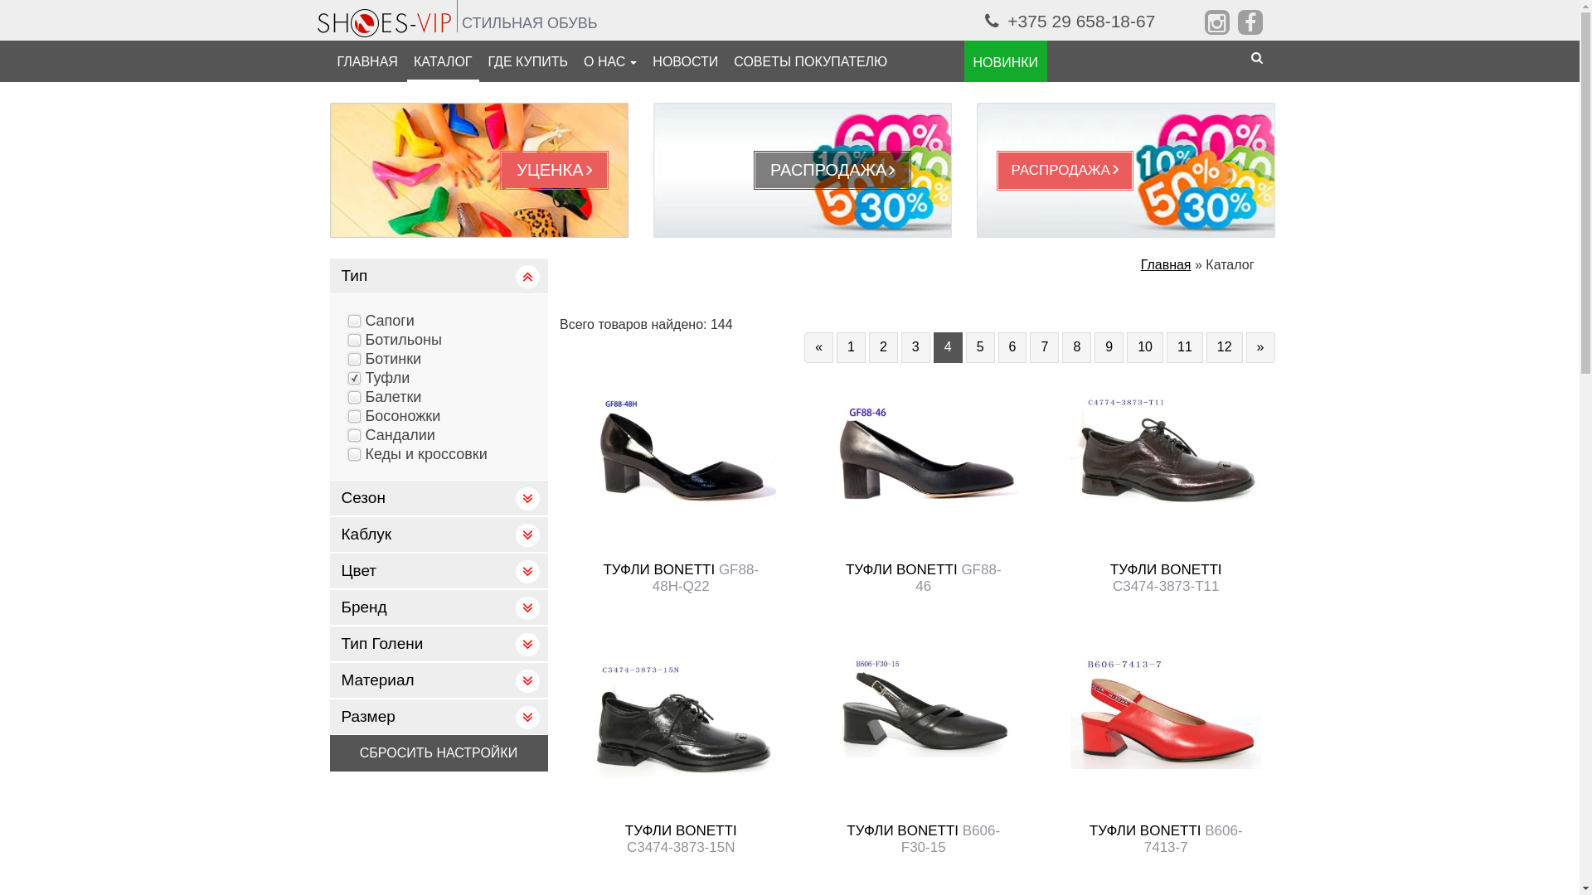 The width and height of the screenshot is (1592, 895). Describe the element at coordinates (1045, 348) in the screenshot. I see `7` at that location.